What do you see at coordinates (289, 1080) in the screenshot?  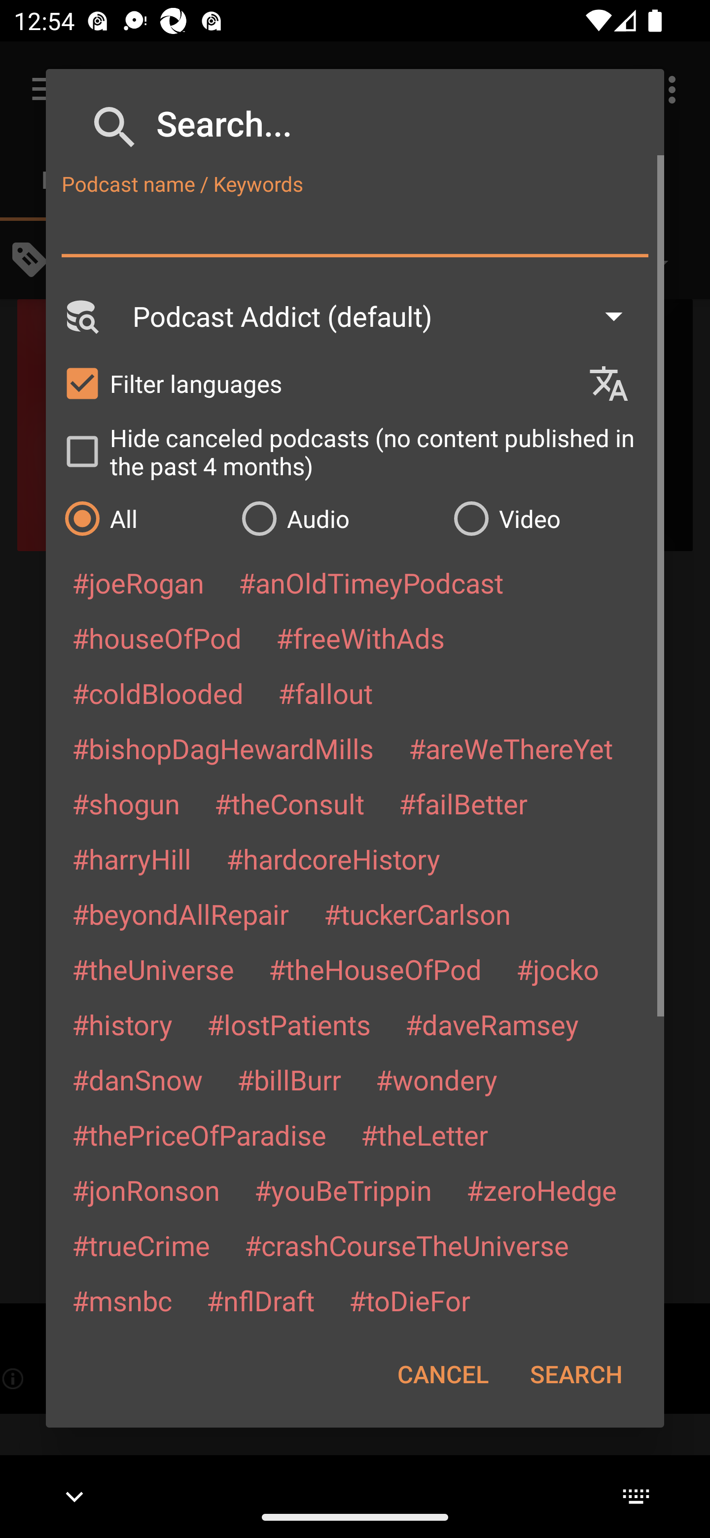 I see `#billBurr` at bounding box center [289, 1080].